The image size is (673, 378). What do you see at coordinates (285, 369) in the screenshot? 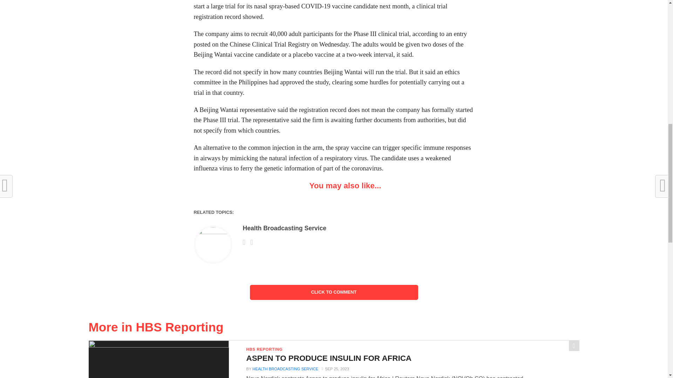
I see `Posts by Health Broadcasting Service` at bounding box center [285, 369].